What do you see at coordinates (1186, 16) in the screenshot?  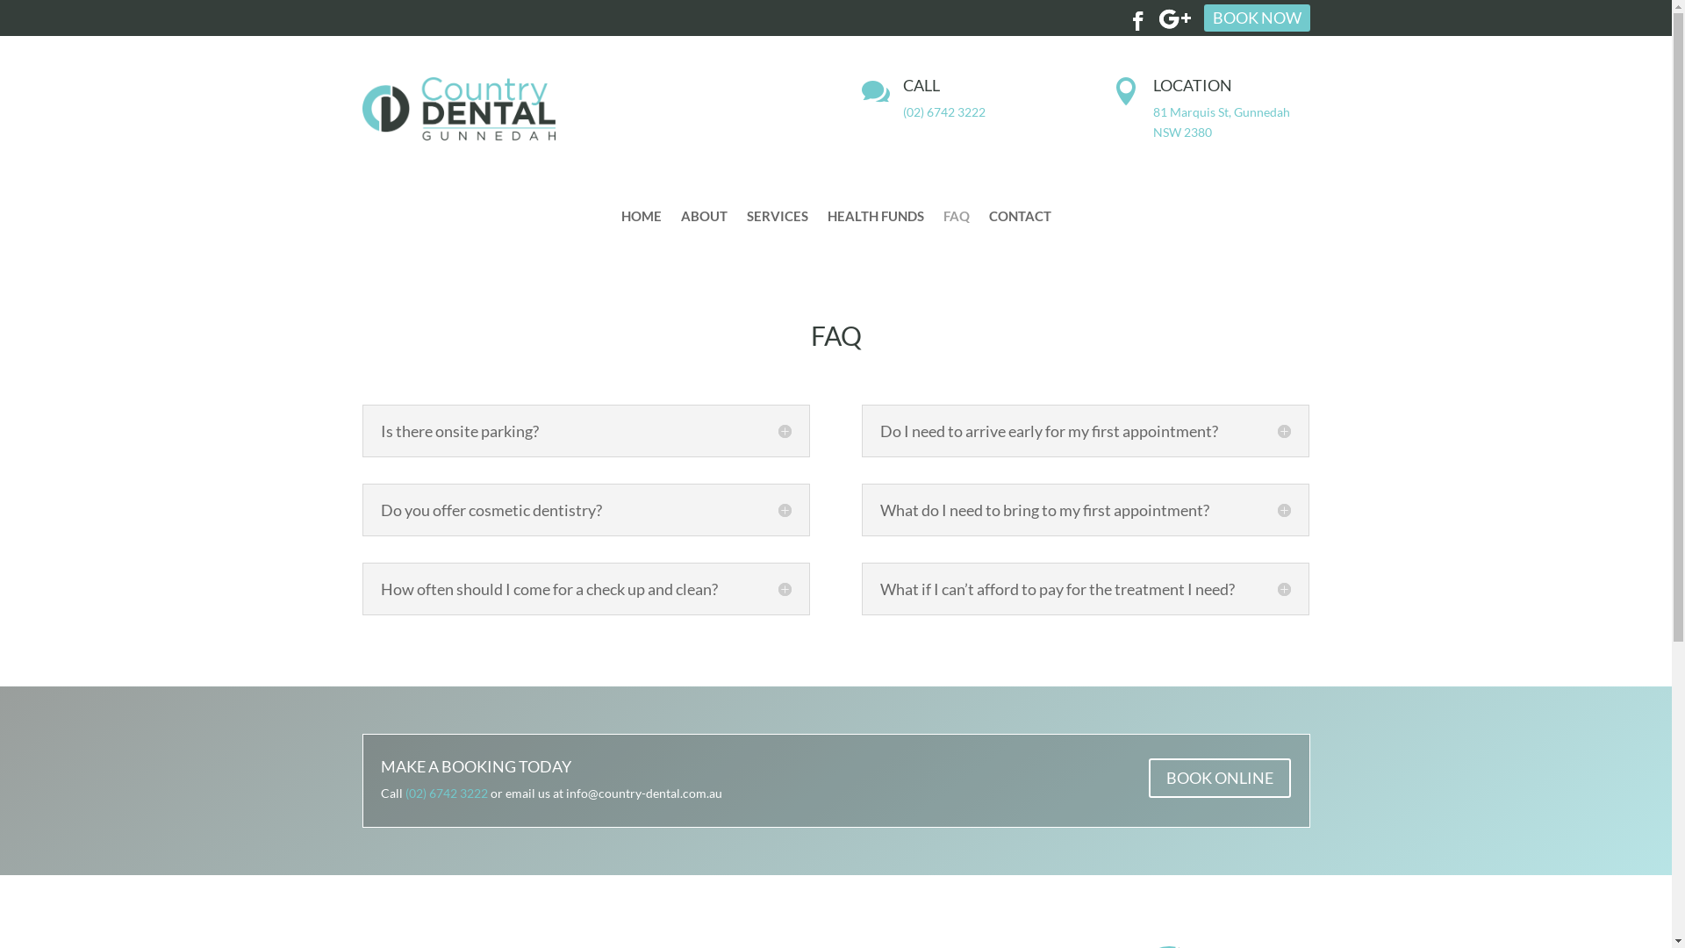 I see `Follow on Google+` at bounding box center [1186, 16].